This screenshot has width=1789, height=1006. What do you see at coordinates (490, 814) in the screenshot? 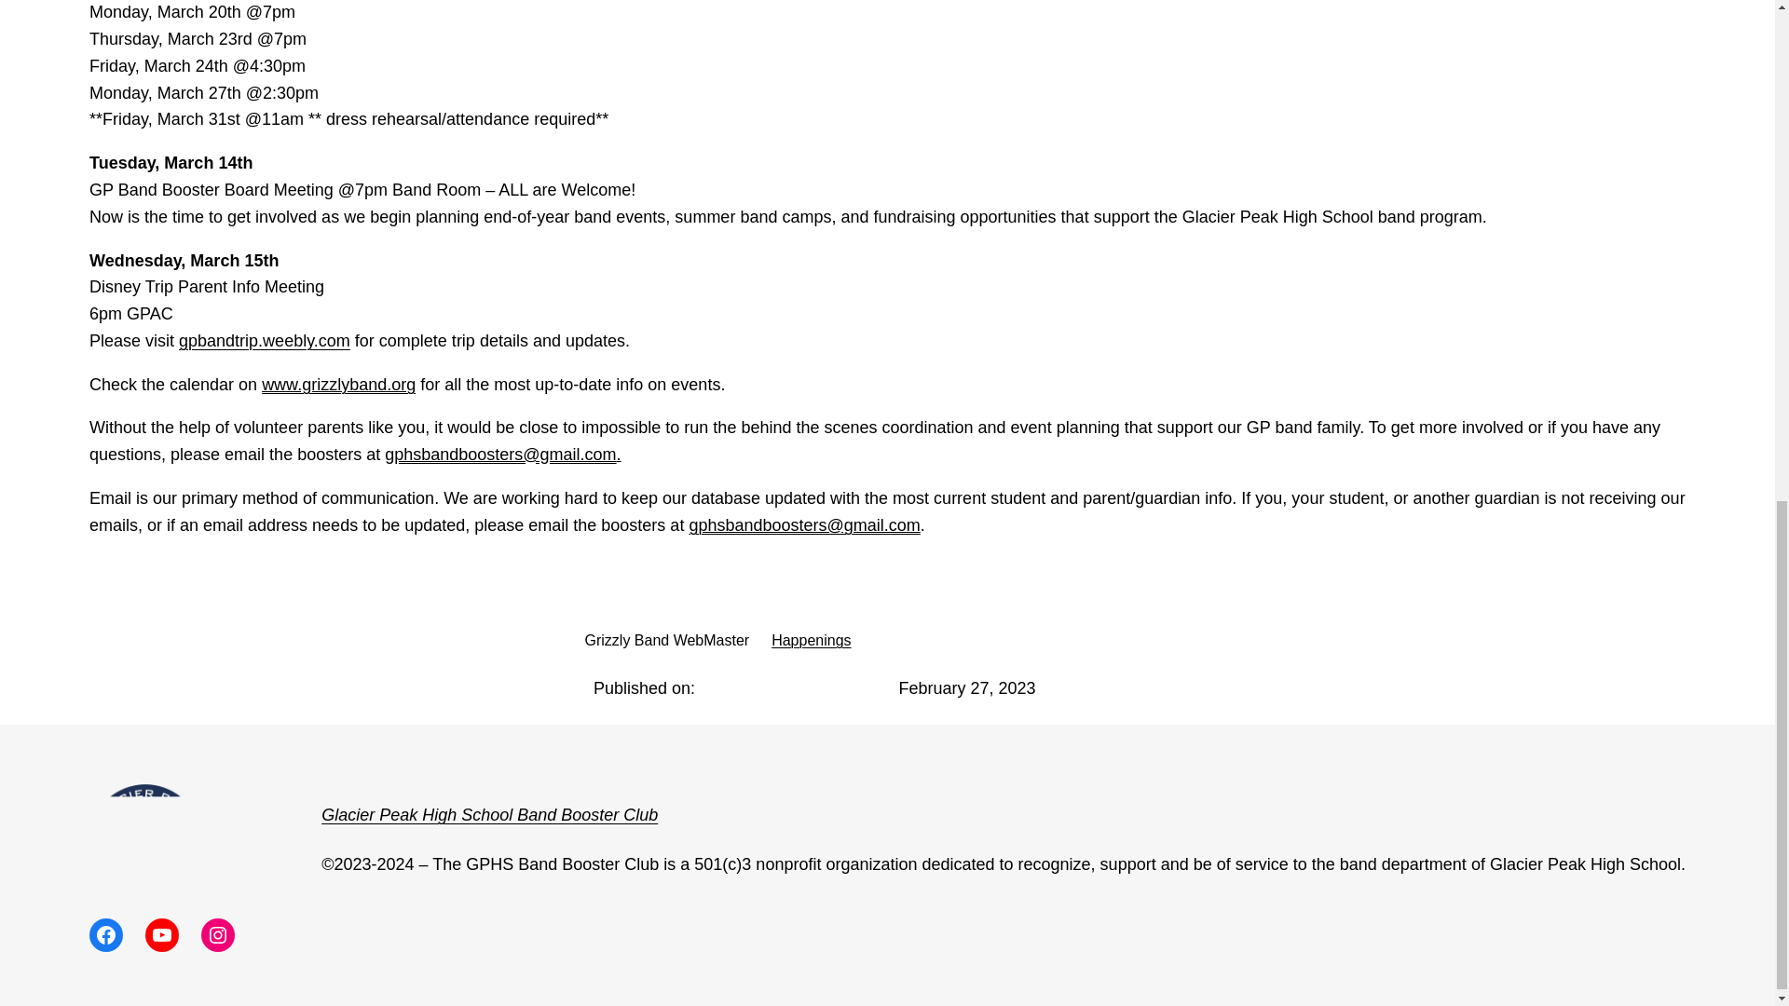
I see `Glacier Peak High School Band Booster Club` at bounding box center [490, 814].